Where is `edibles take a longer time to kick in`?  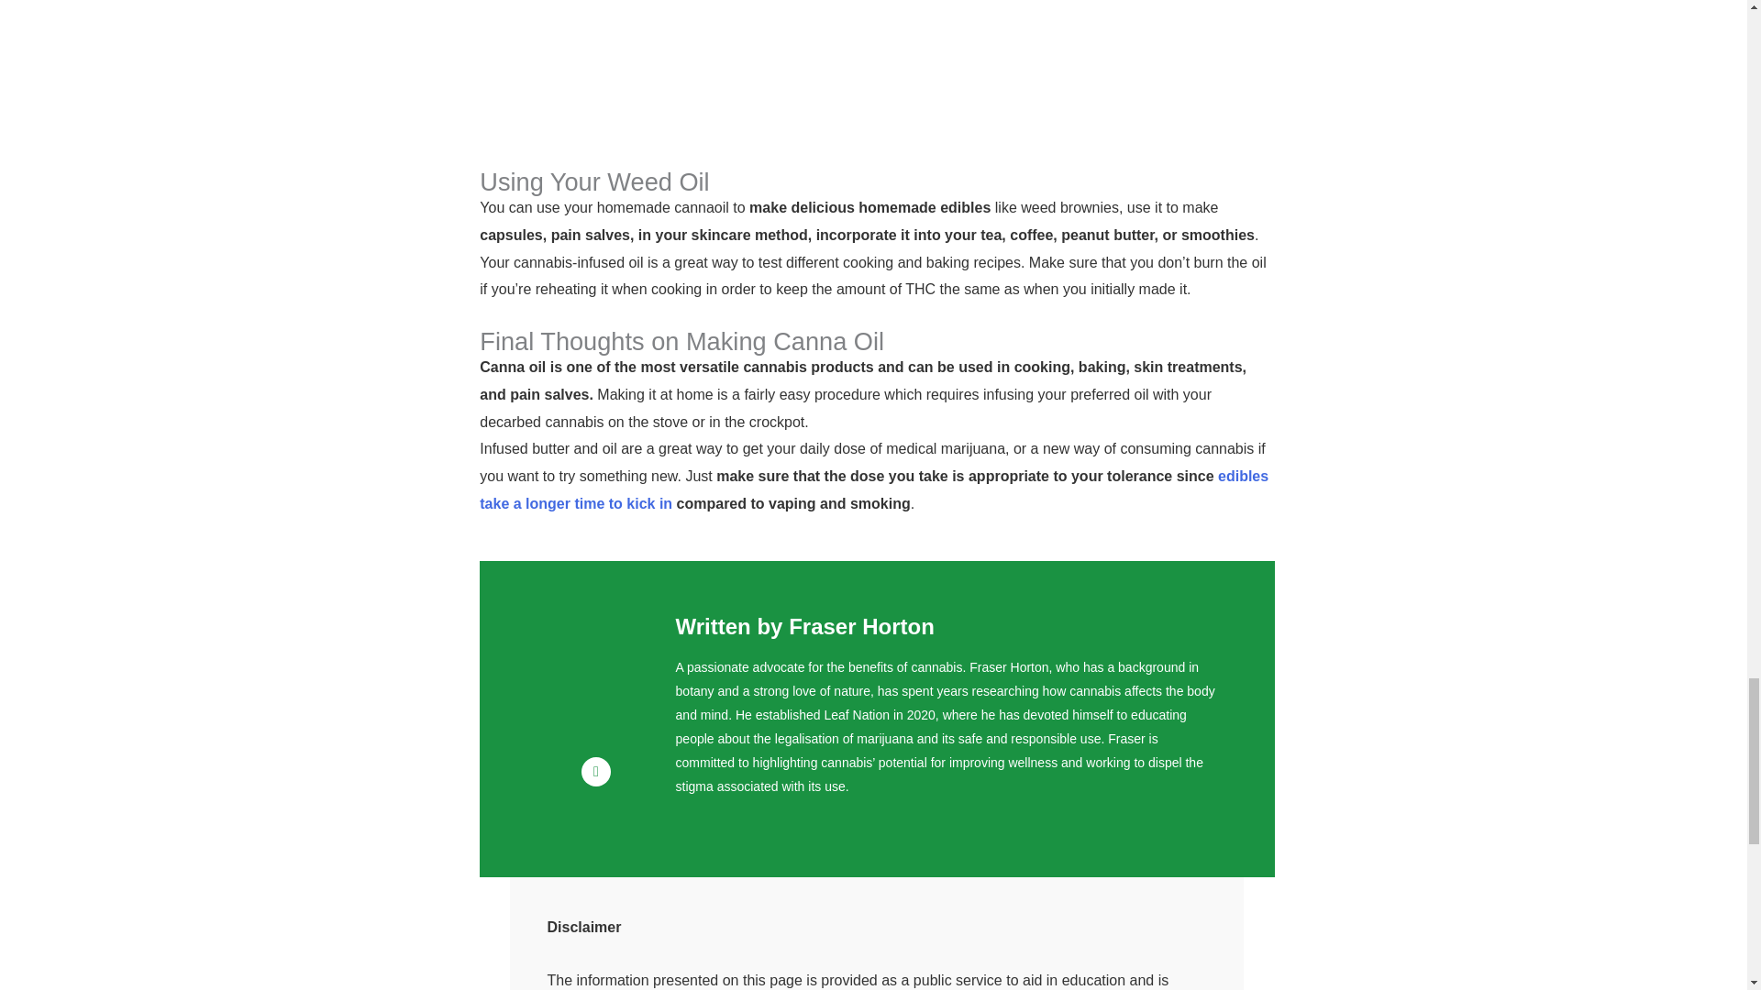 edibles take a longer time to kick in is located at coordinates (873, 489).